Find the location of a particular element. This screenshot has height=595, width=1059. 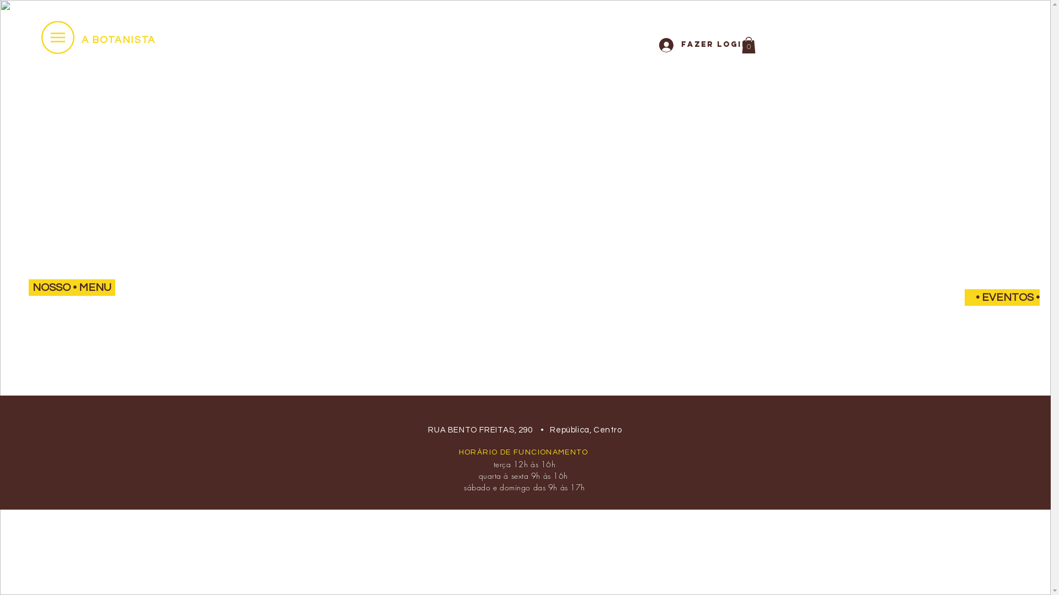

Fazer login is located at coordinates (694, 45).